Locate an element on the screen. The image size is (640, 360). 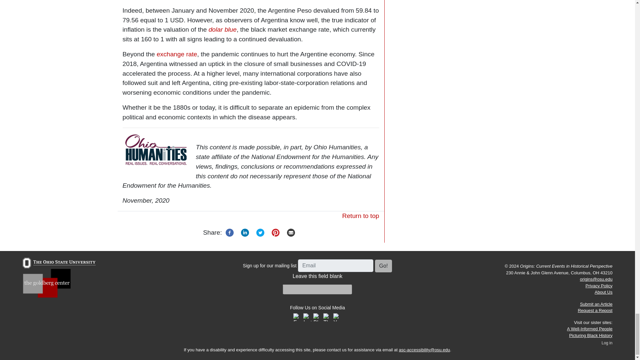
Twitter is located at coordinates (260, 232).